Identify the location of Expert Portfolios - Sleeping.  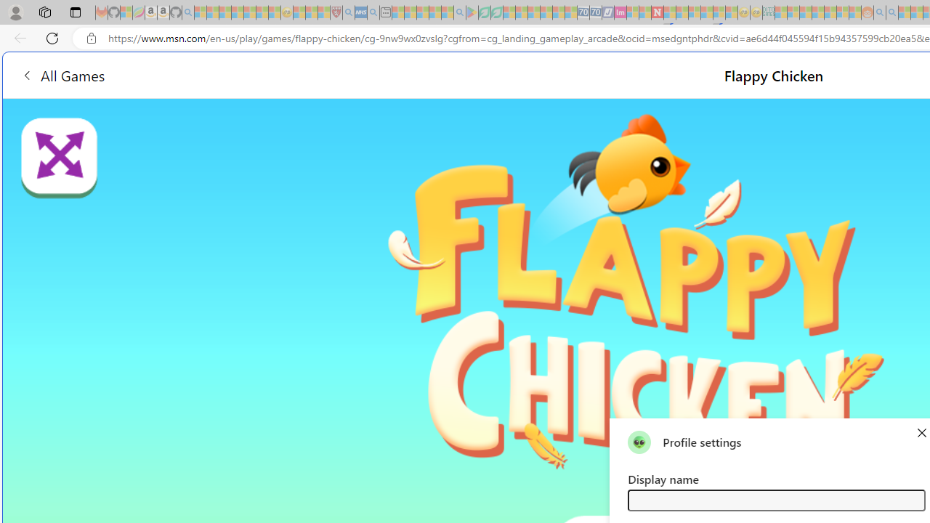
(818, 13).